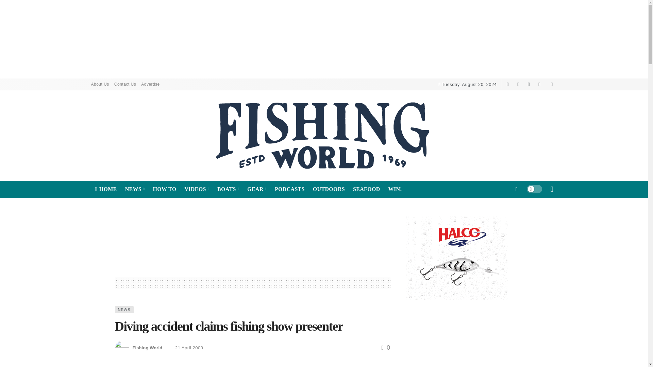 This screenshot has height=367, width=653. Describe the element at coordinates (329, 189) in the screenshot. I see `OUTDOORS` at that location.